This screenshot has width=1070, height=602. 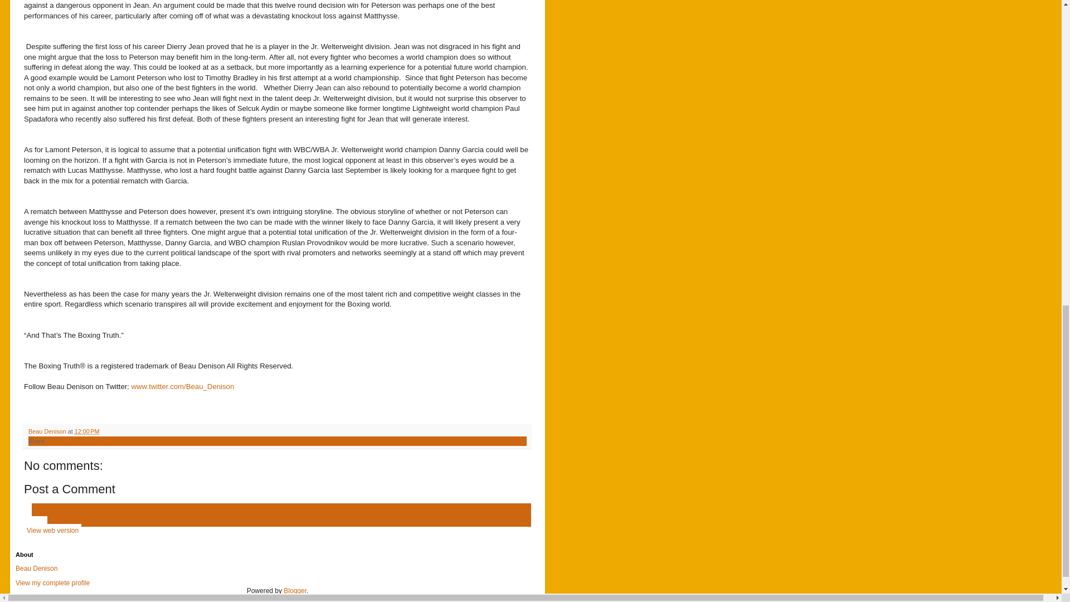 I want to click on View web version, so click(x=52, y=531).